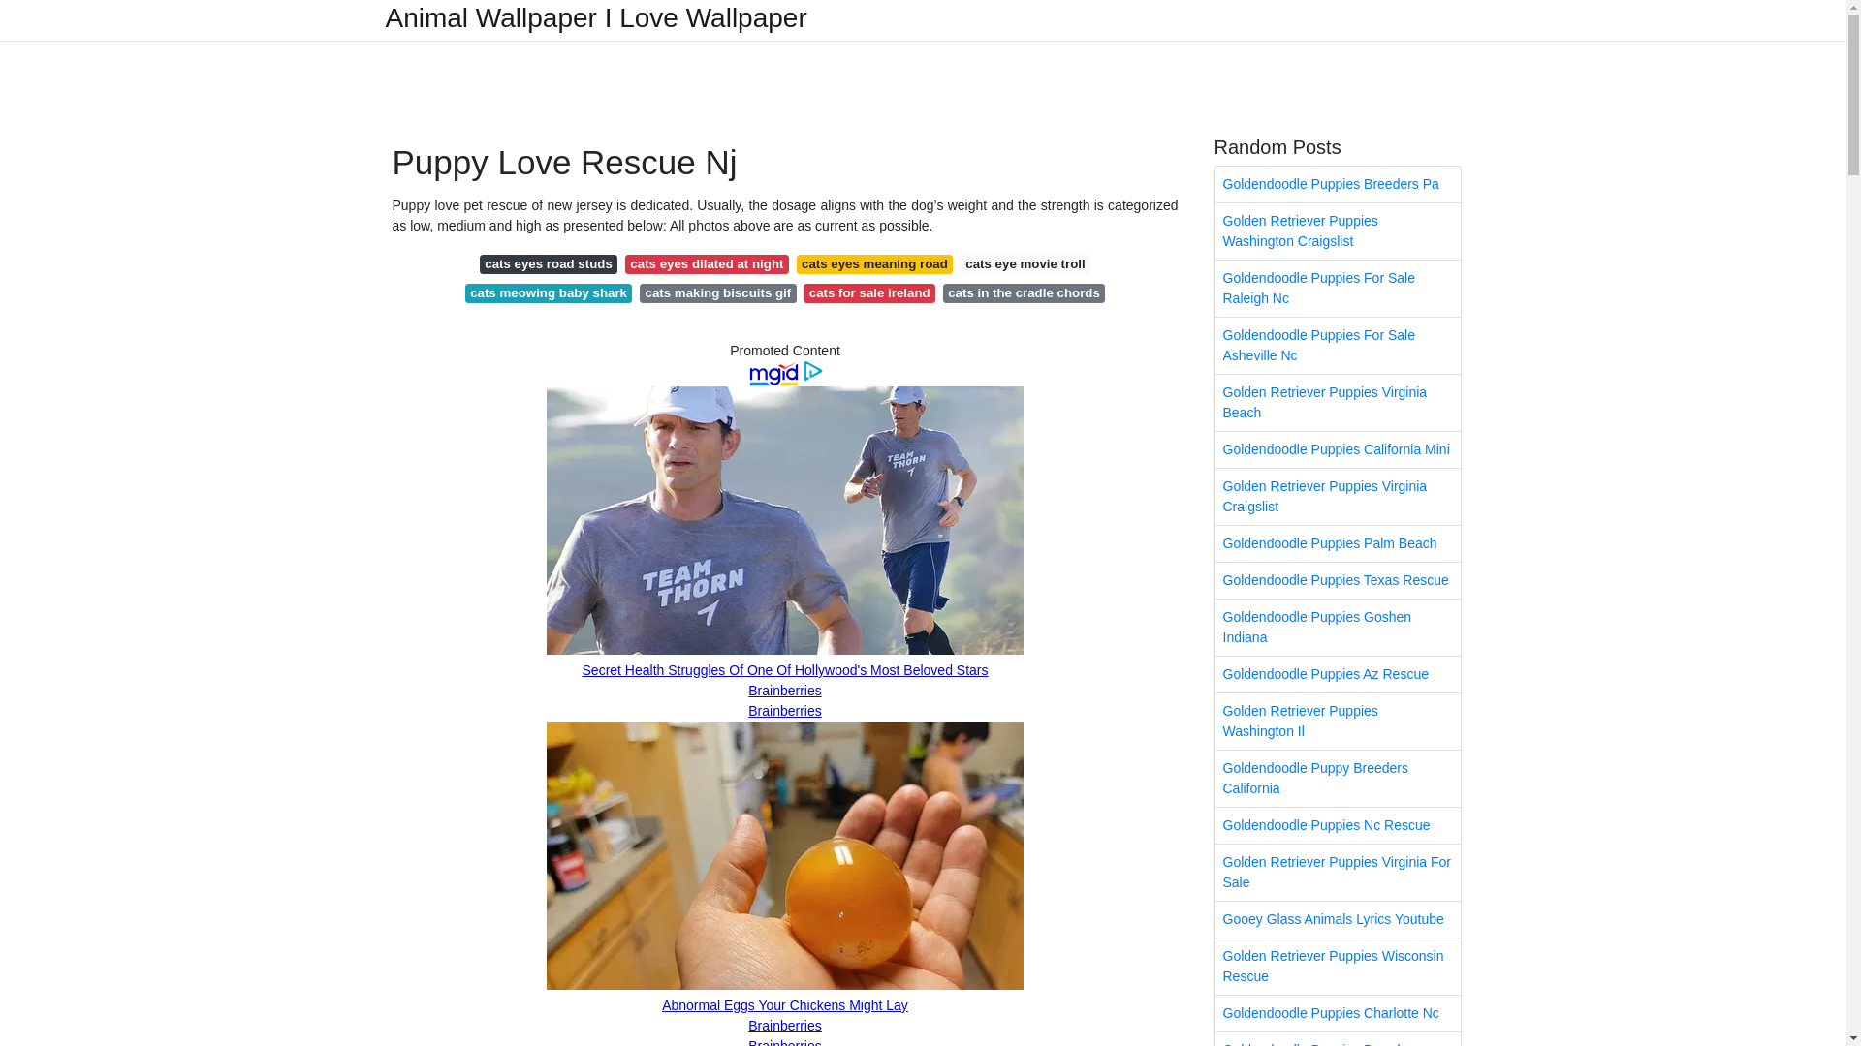  I want to click on cats eyes road studs, so click(549, 263).